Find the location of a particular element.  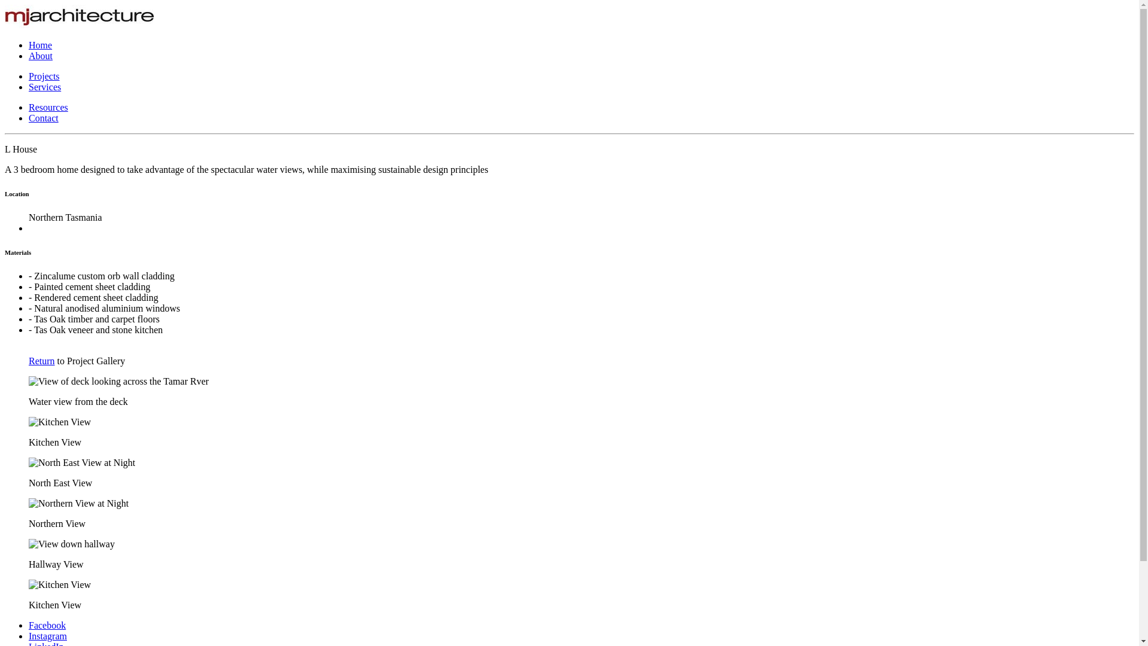

Contact is located at coordinates (44, 118).